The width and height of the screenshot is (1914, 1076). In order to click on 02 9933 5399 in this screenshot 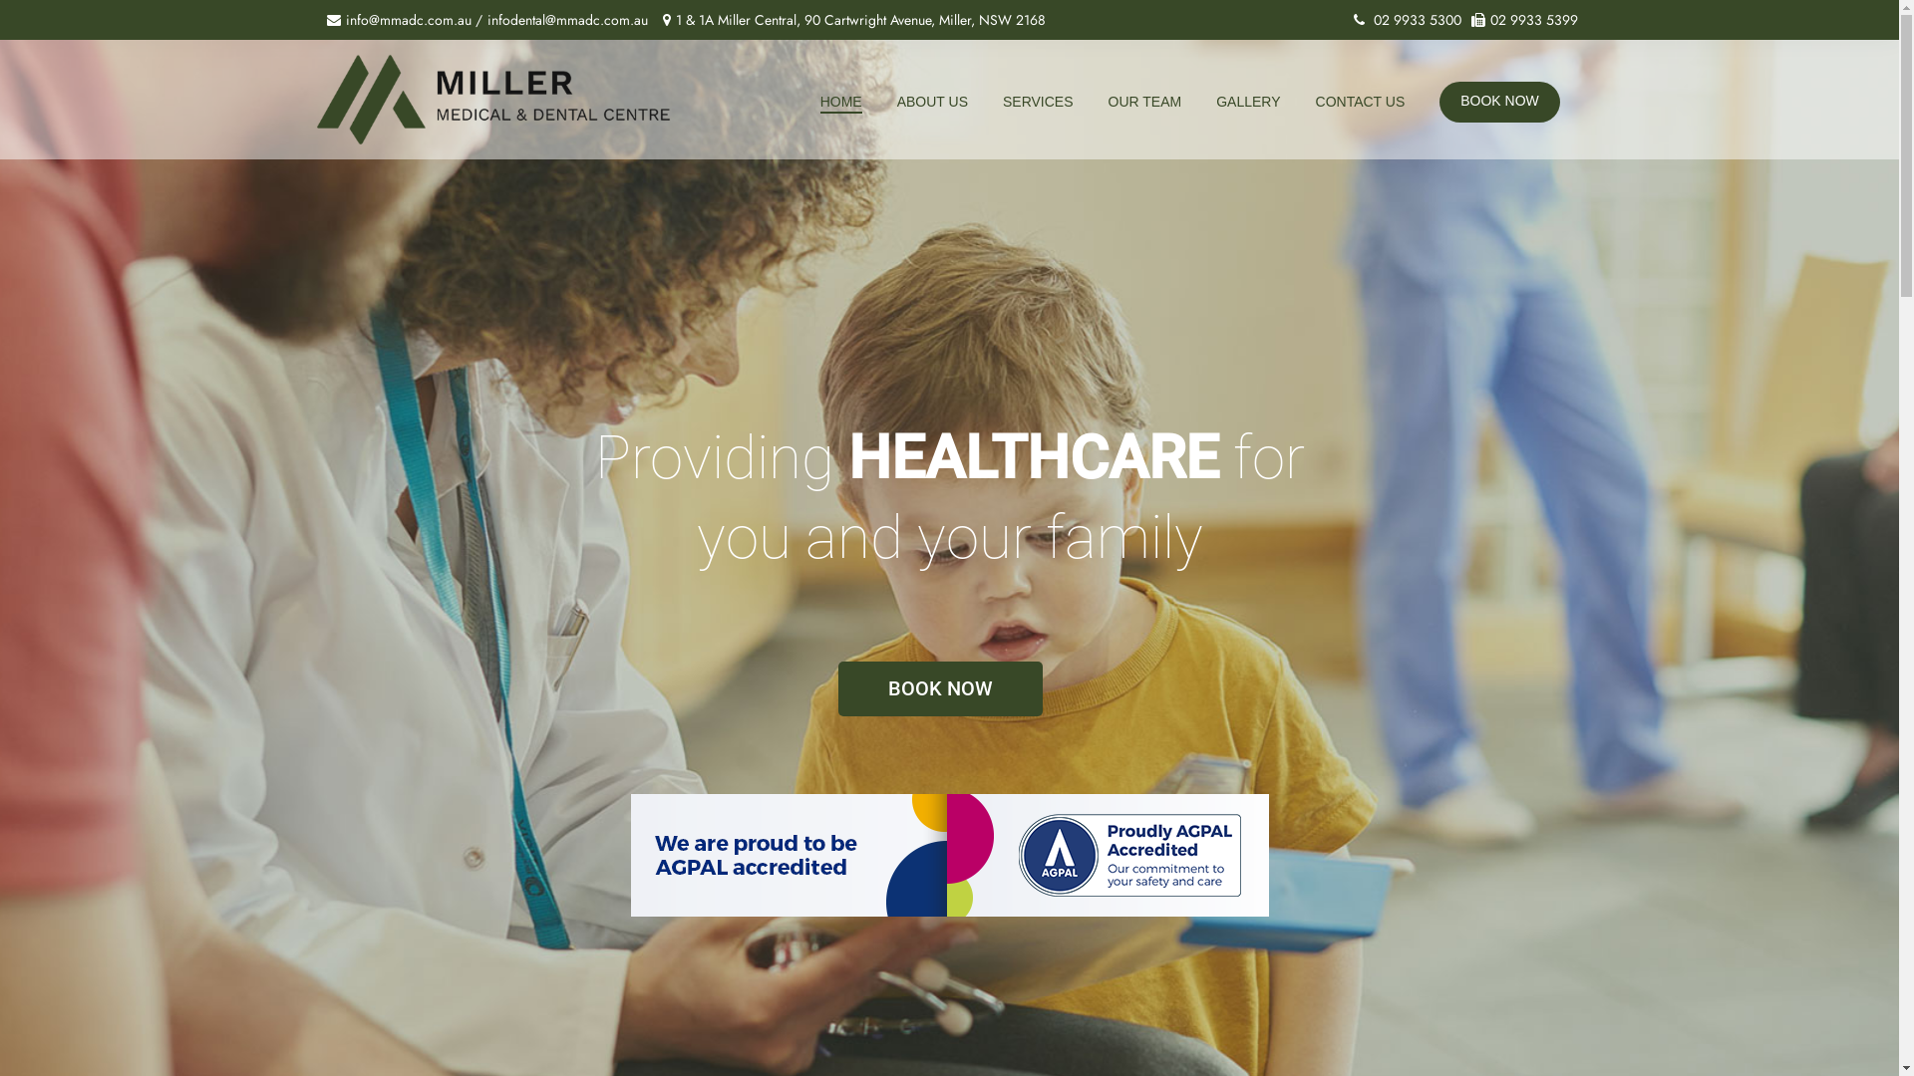, I will do `click(1523, 20)`.